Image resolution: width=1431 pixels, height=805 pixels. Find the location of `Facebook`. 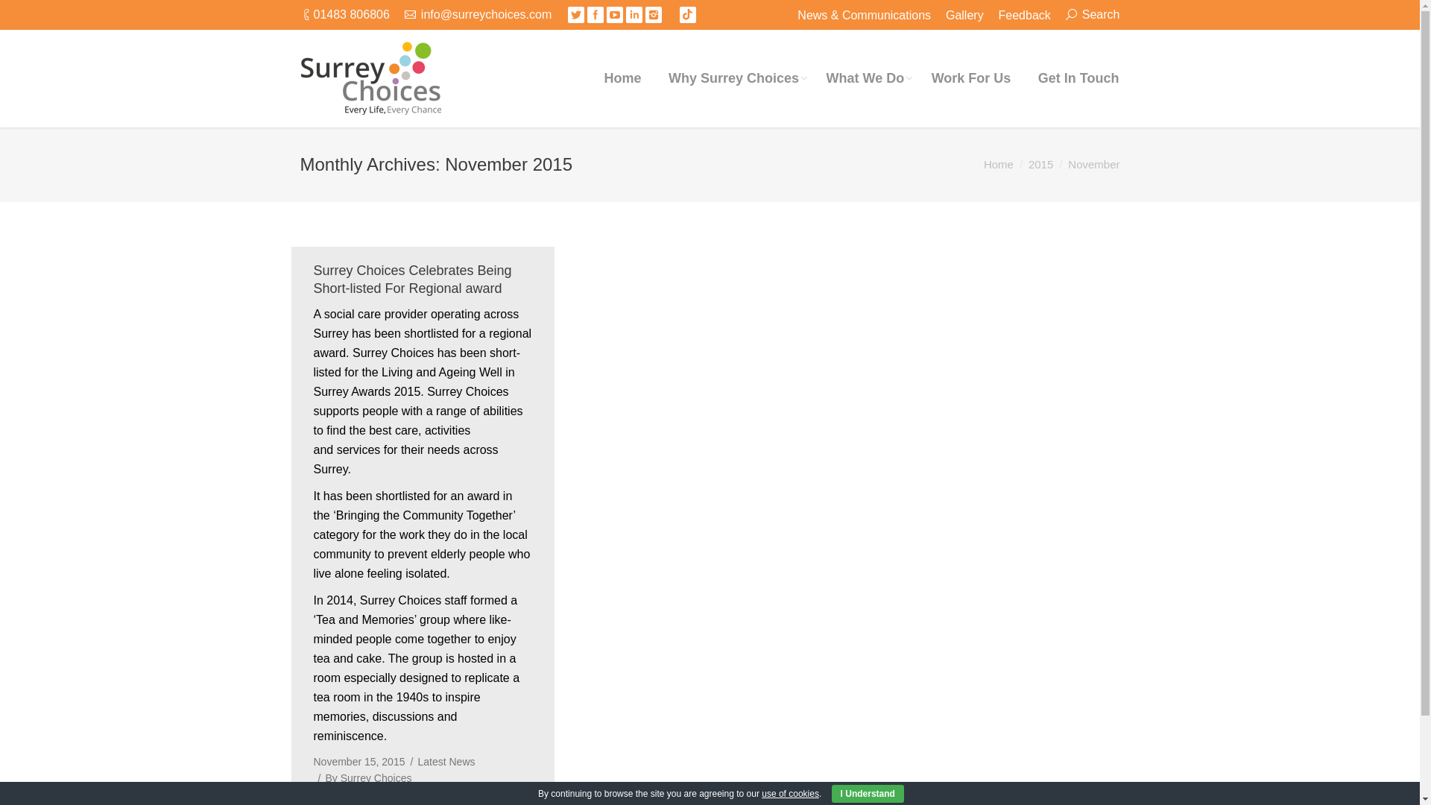

Facebook is located at coordinates (595, 15).